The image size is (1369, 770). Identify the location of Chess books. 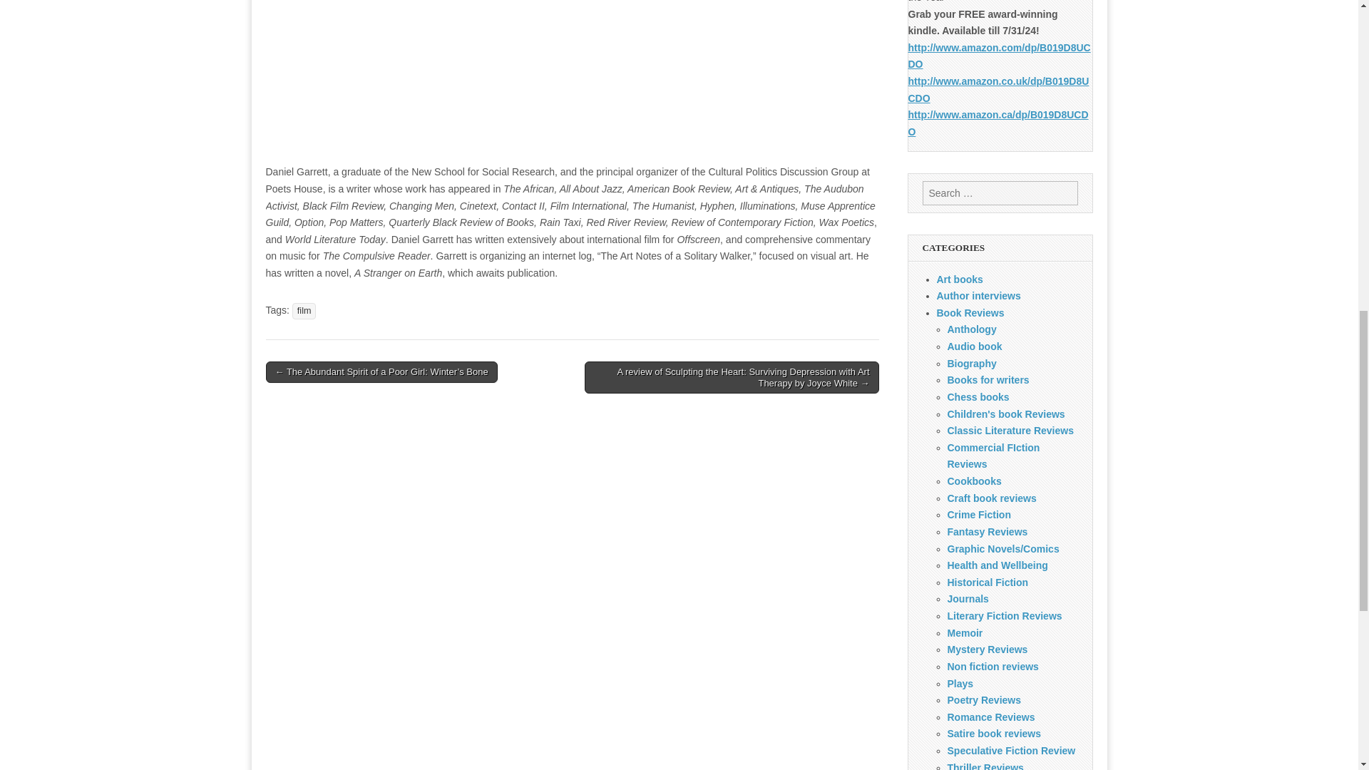
(978, 396).